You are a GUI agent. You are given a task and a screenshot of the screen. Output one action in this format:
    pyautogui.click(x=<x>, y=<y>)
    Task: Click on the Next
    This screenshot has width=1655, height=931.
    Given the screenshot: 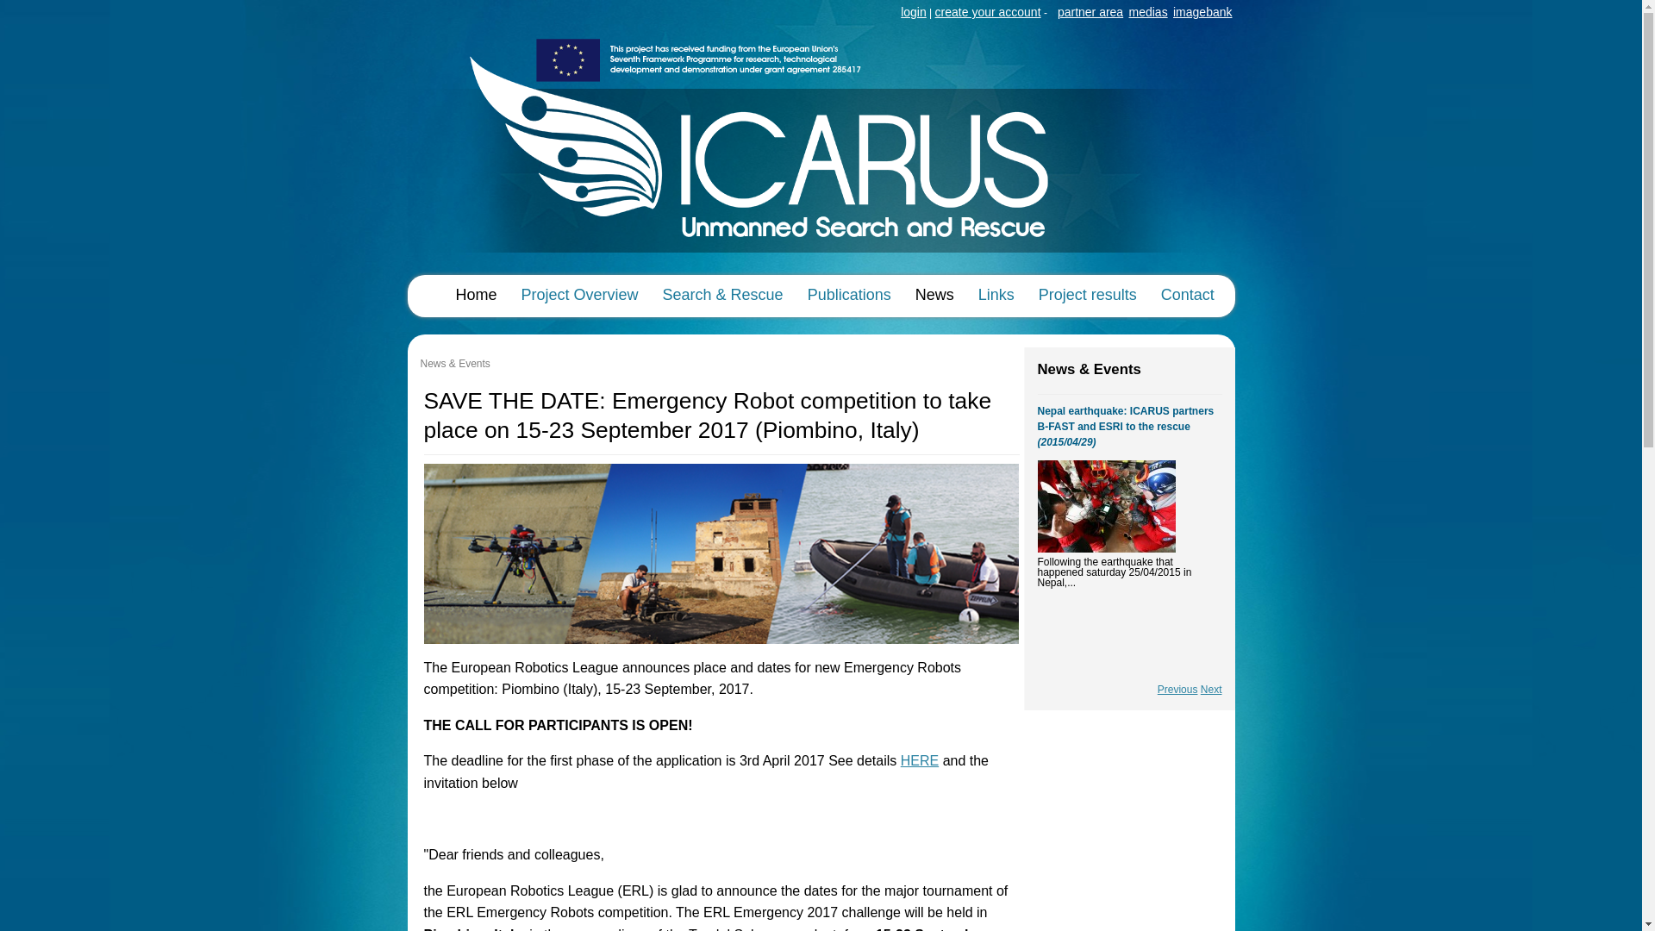 What is the action you would take?
    pyautogui.click(x=1212, y=690)
    